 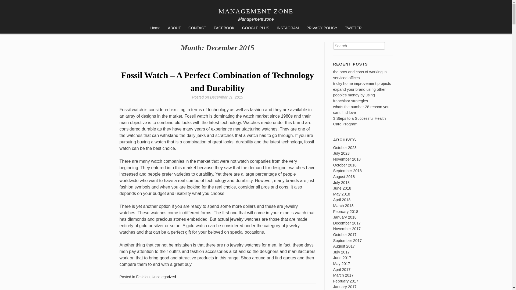 I want to click on PRIVACY POLICY, so click(x=322, y=28).